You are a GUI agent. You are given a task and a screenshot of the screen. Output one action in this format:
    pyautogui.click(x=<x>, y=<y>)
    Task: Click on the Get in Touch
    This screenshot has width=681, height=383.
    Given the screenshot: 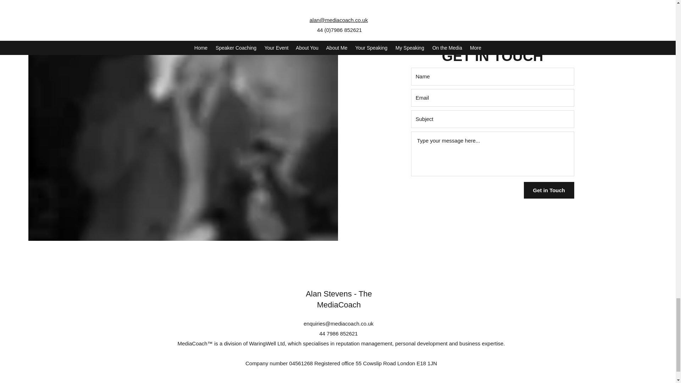 What is the action you would take?
    pyautogui.click(x=549, y=190)
    